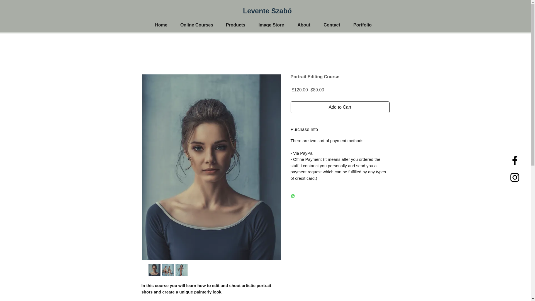  What do you see at coordinates (161, 25) in the screenshot?
I see `Home` at bounding box center [161, 25].